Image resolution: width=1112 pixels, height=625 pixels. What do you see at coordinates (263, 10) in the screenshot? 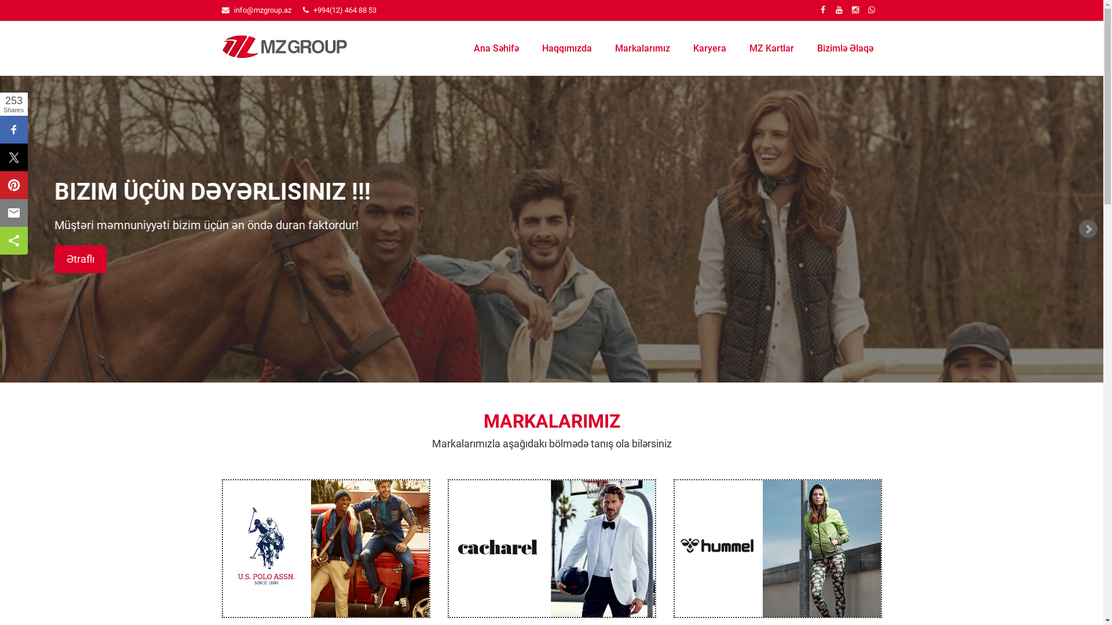
I see `info@mzgroup.az` at bounding box center [263, 10].